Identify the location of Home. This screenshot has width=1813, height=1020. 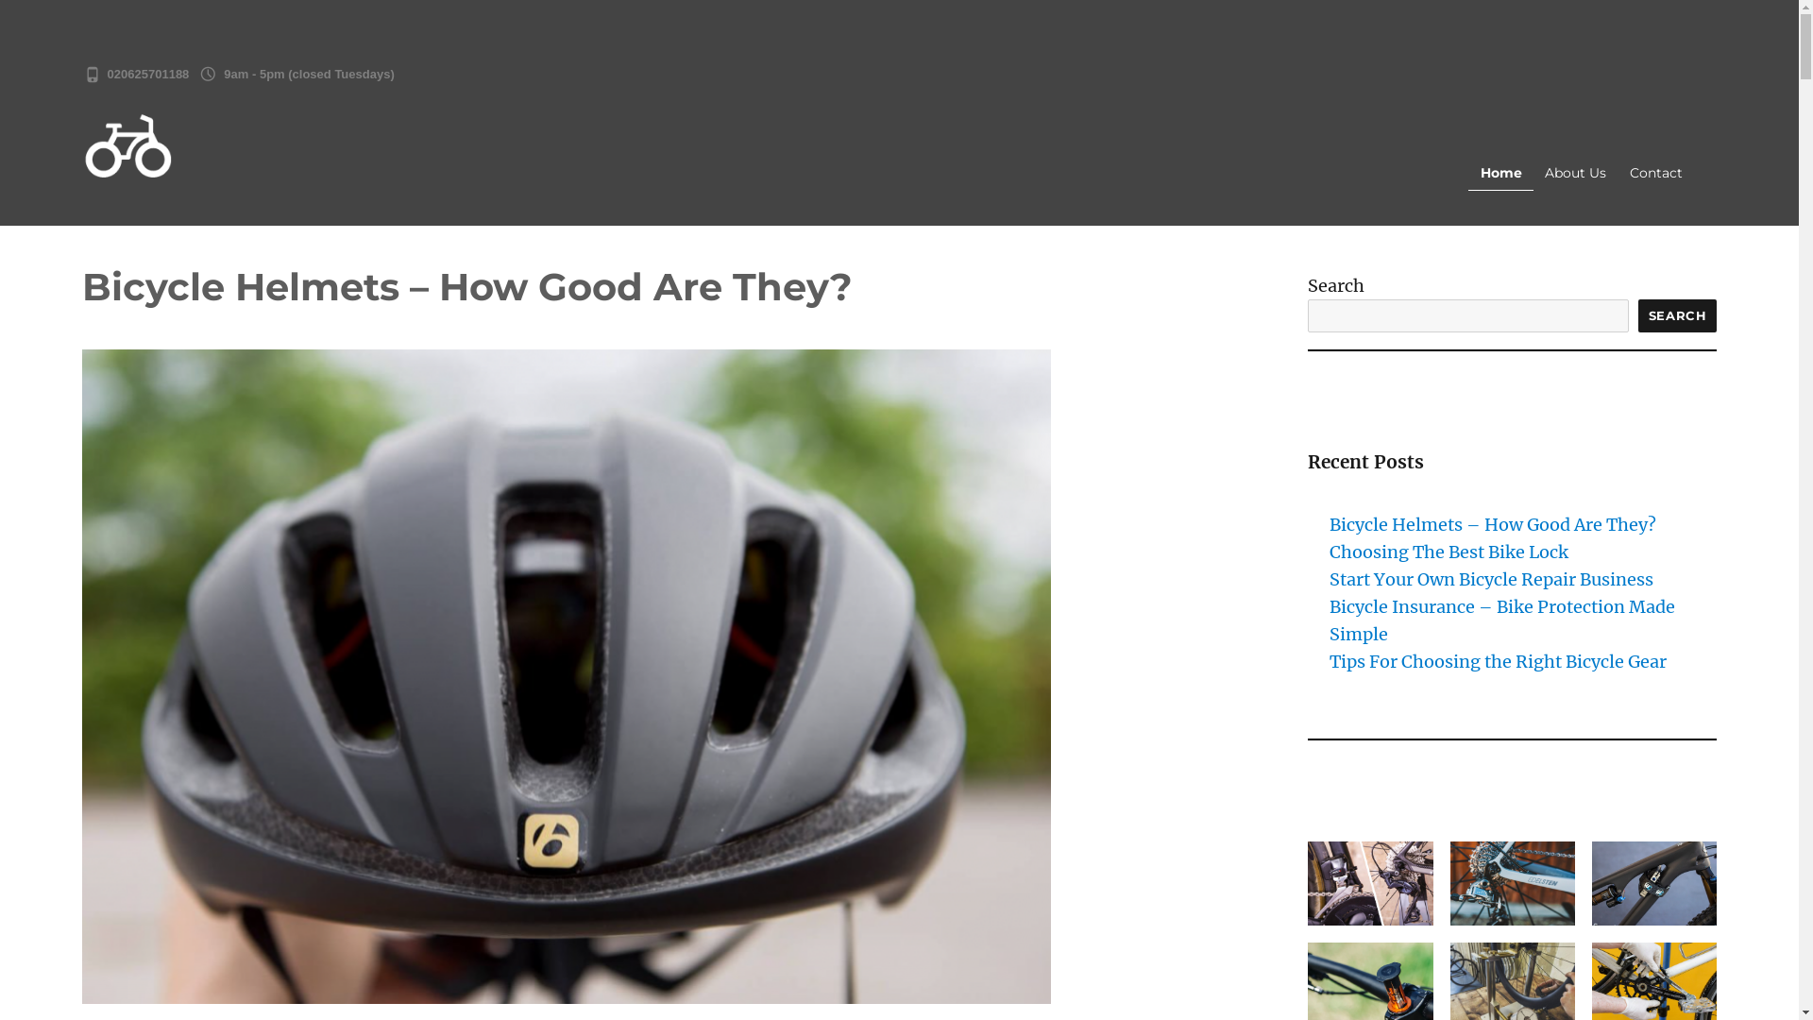
(1501, 174).